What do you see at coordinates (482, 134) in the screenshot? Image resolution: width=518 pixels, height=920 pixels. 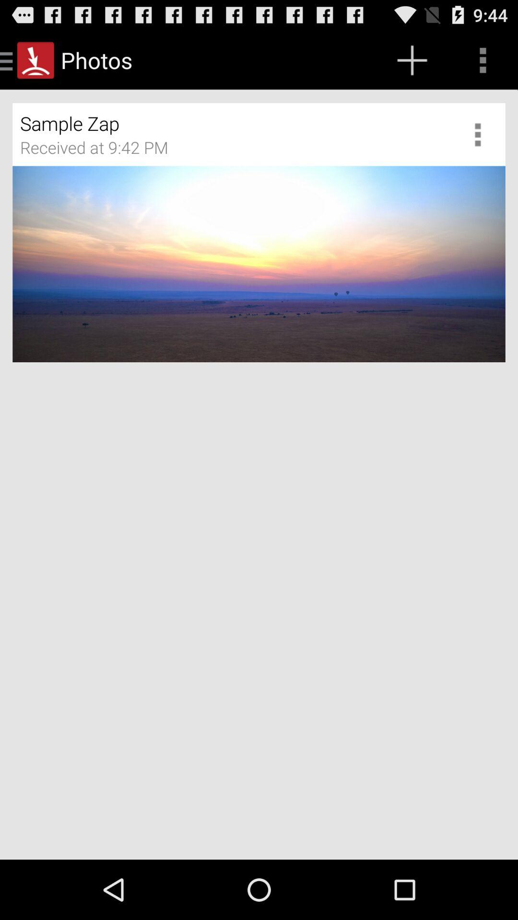 I see `more options` at bounding box center [482, 134].